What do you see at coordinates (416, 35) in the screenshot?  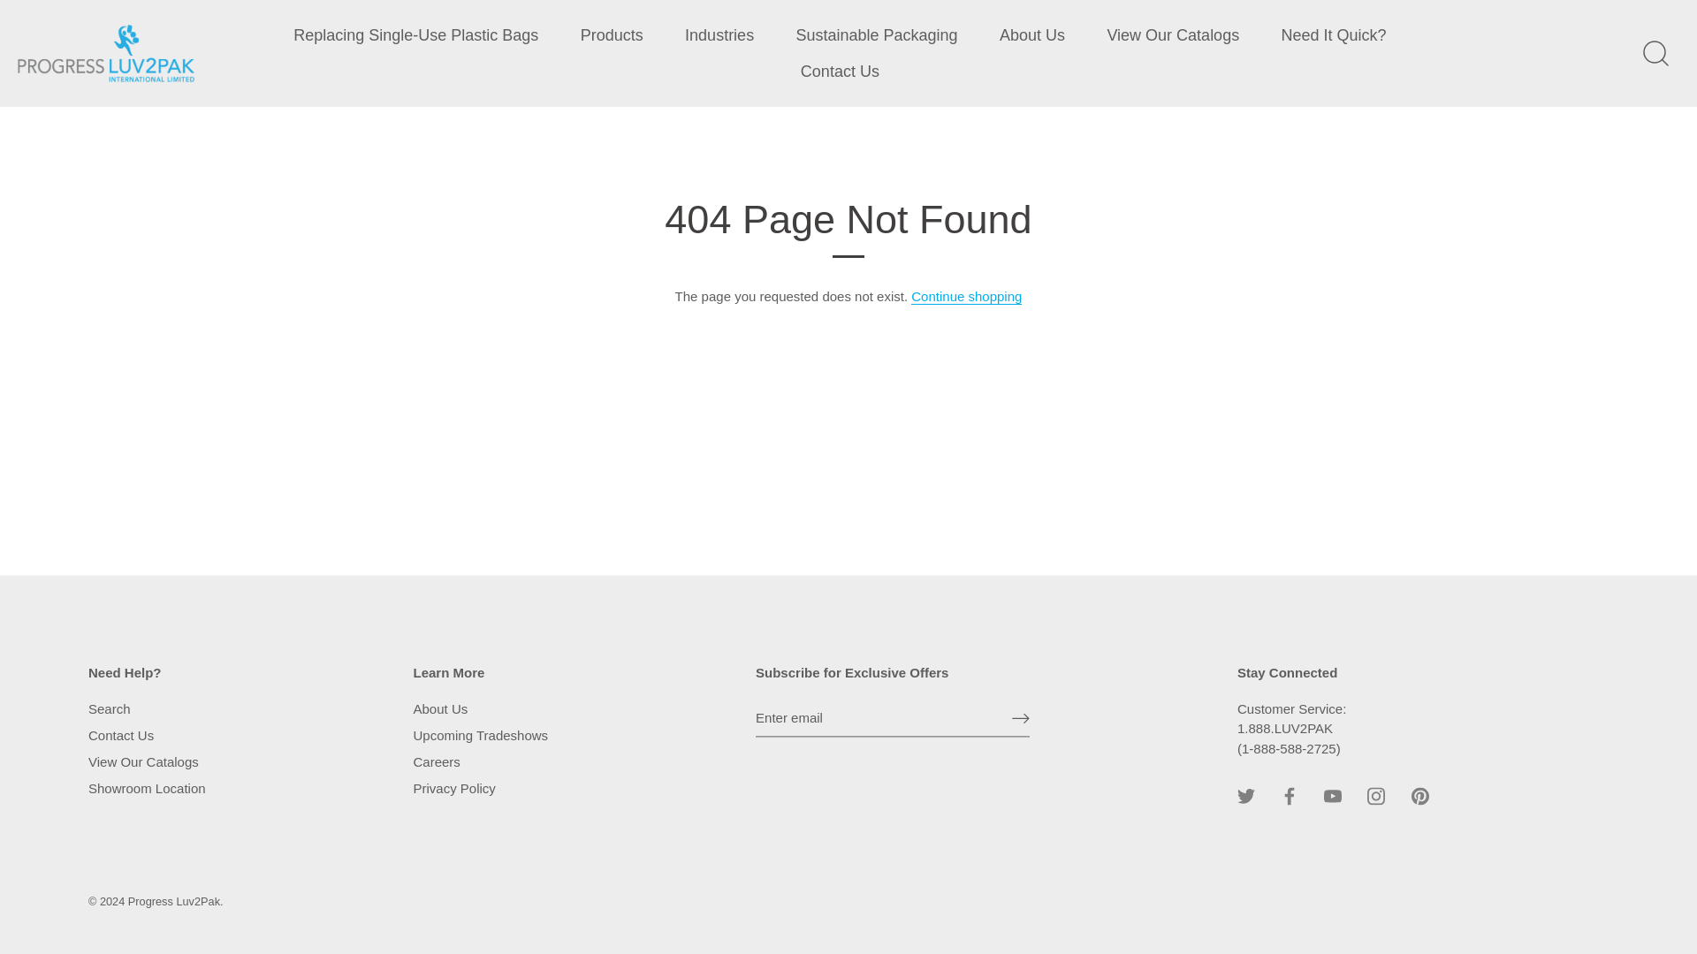 I see `Replacing Single-Use Plastic Bags` at bounding box center [416, 35].